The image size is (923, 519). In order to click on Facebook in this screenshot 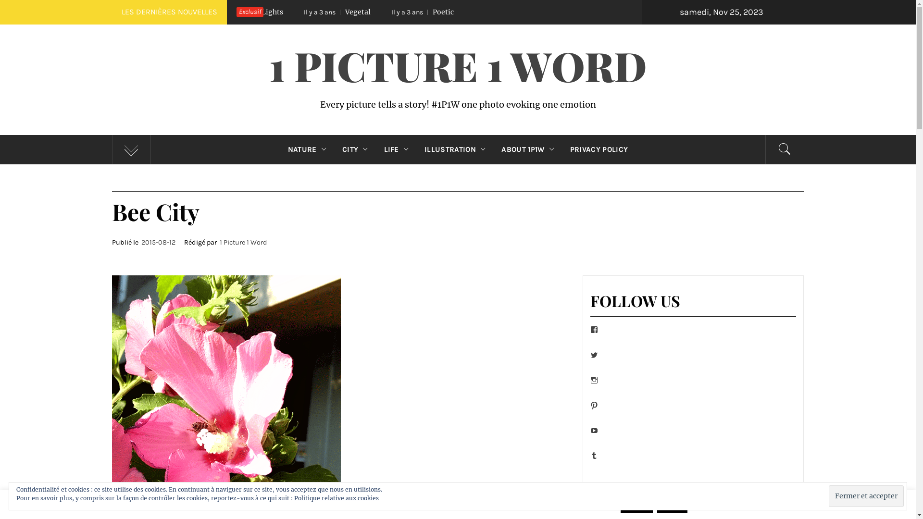, I will do `click(593, 330)`.